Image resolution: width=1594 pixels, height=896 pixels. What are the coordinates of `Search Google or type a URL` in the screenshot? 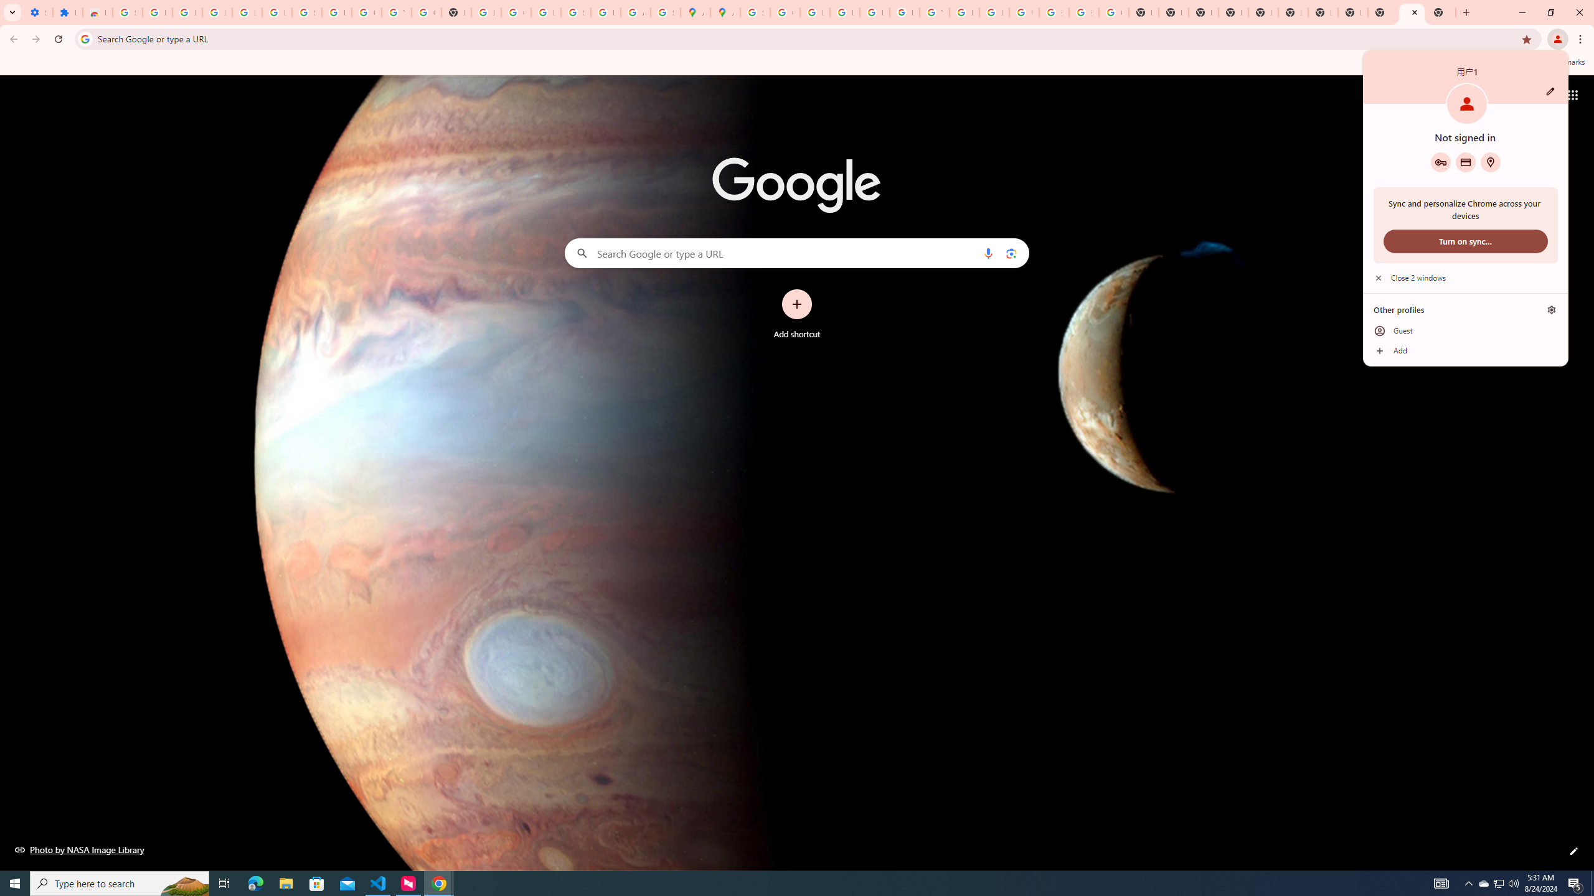 It's located at (797, 253).